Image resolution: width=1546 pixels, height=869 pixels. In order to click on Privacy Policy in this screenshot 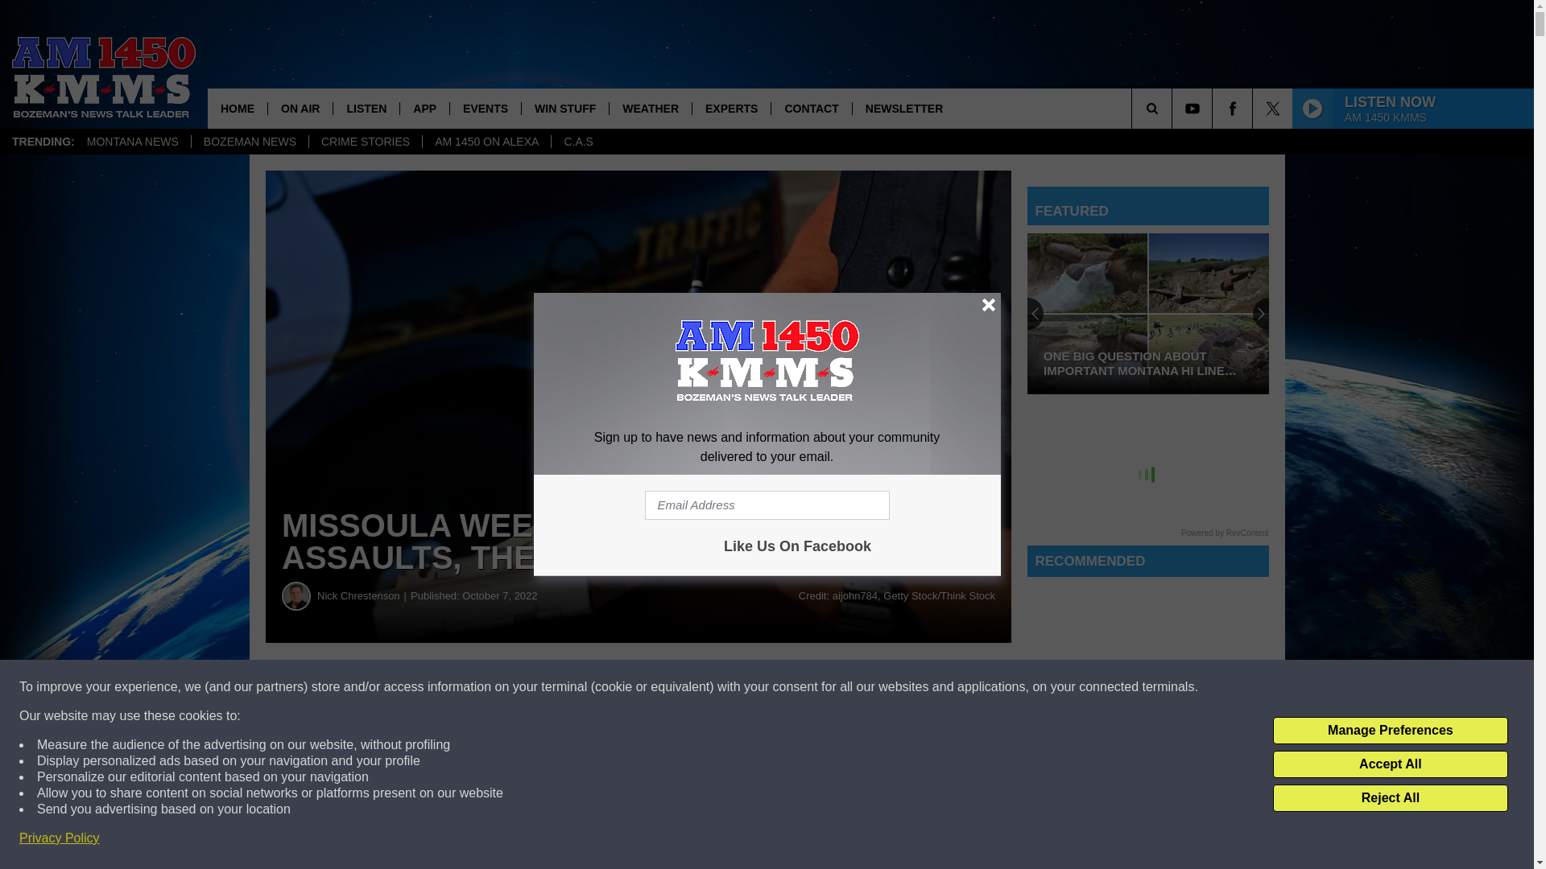, I will do `click(60, 838)`.